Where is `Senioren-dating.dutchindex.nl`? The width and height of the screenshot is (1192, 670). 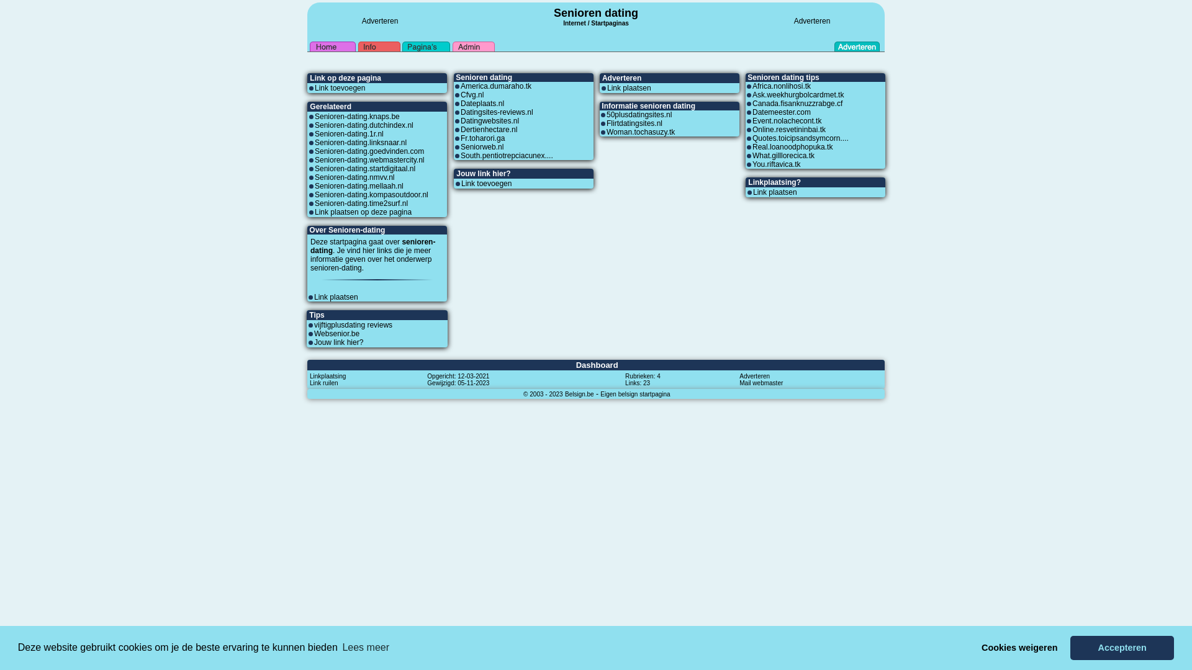
Senioren-dating.dutchindex.nl is located at coordinates (364, 125).